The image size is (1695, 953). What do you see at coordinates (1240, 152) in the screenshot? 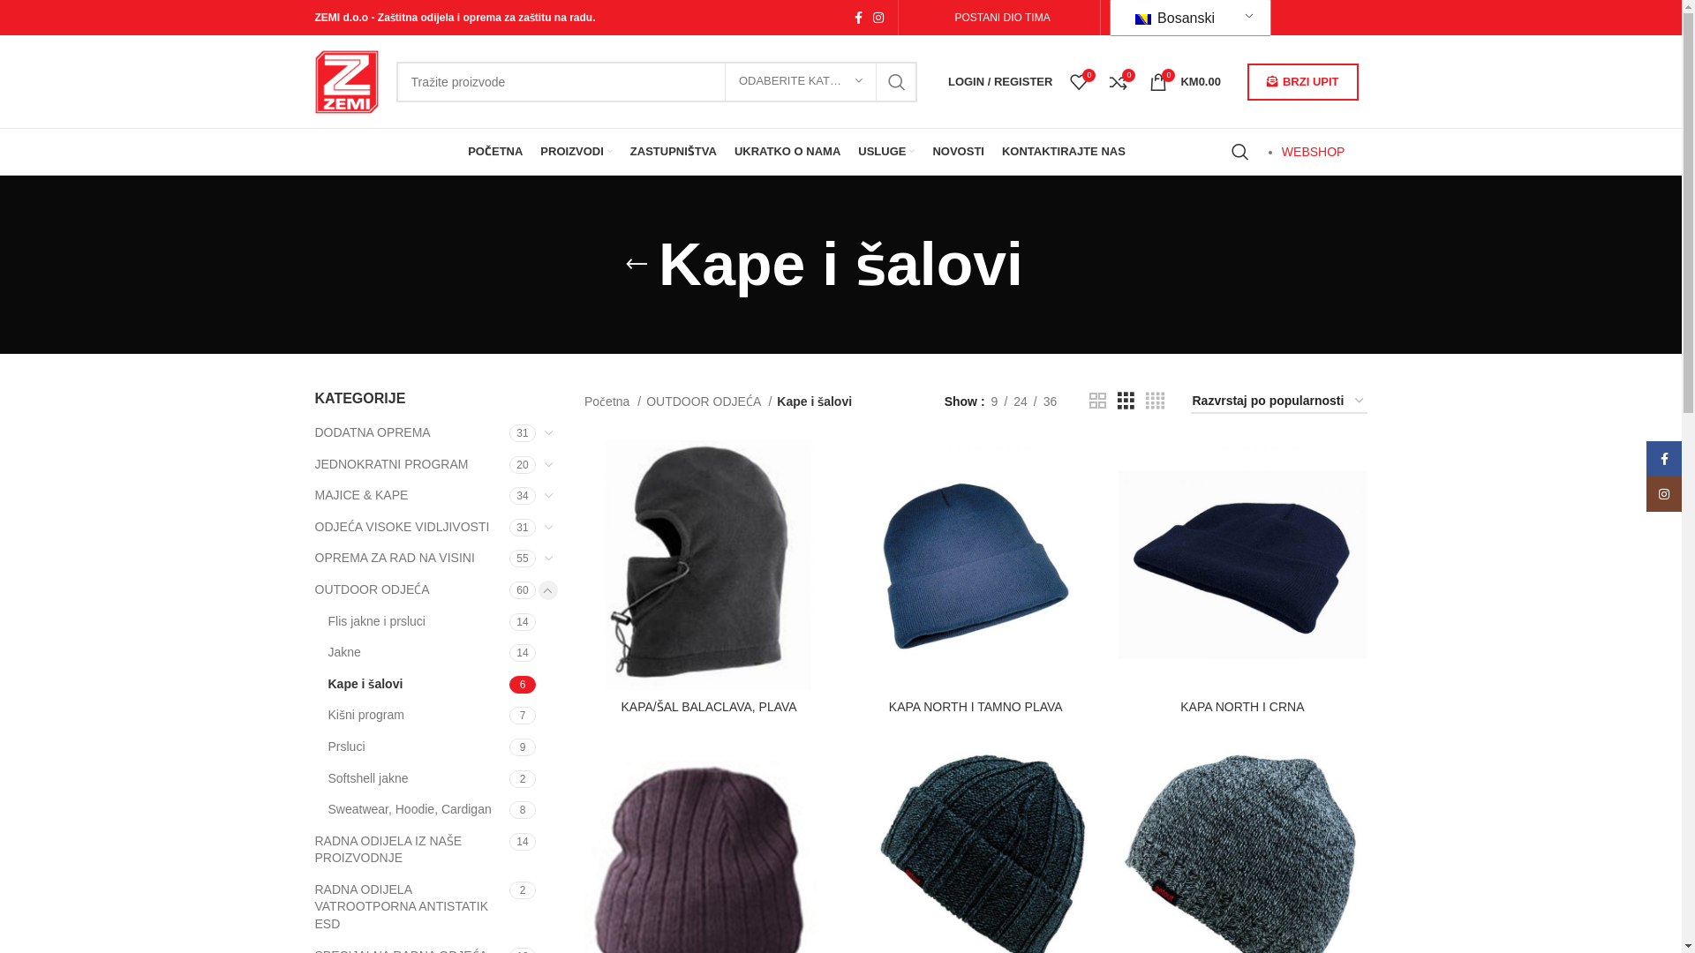
I see `Search` at bounding box center [1240, 152].